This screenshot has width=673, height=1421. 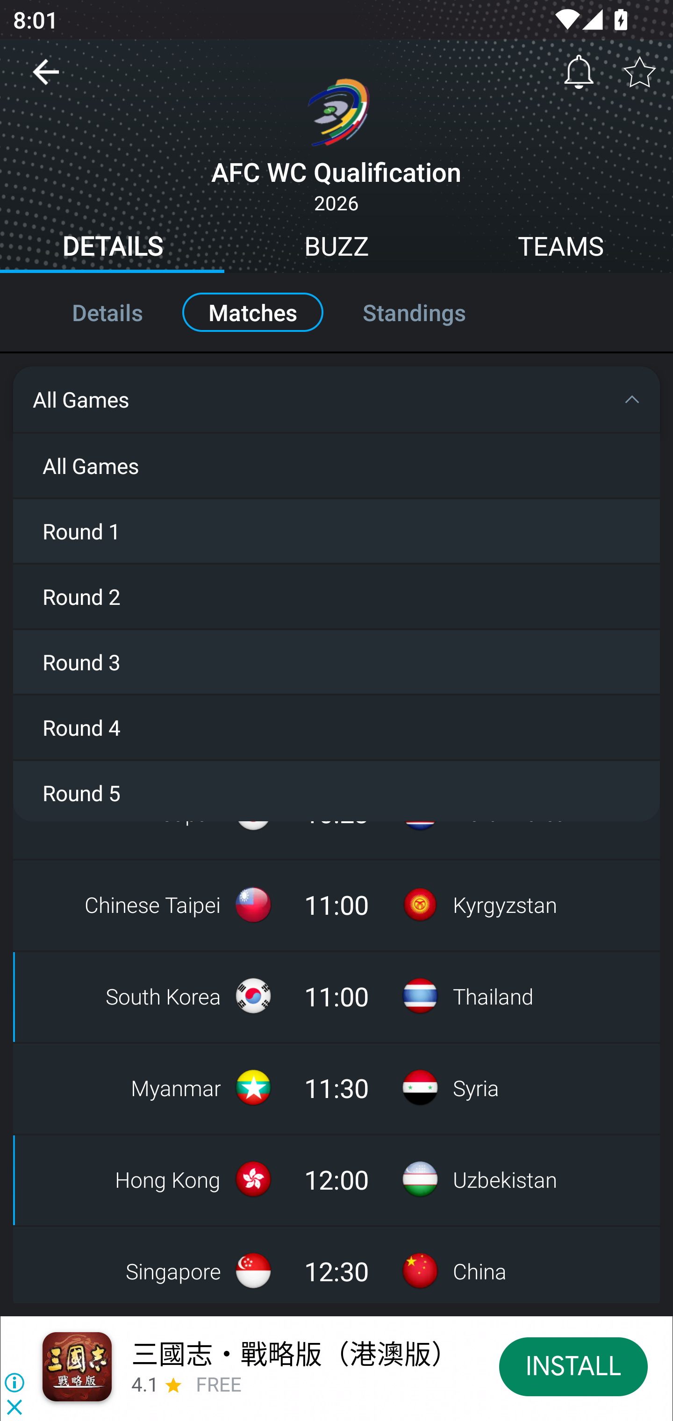 What do you see at coordinates (336, 530) in the screenshot?
I see `Round 1` at bounding box center [336, 530].